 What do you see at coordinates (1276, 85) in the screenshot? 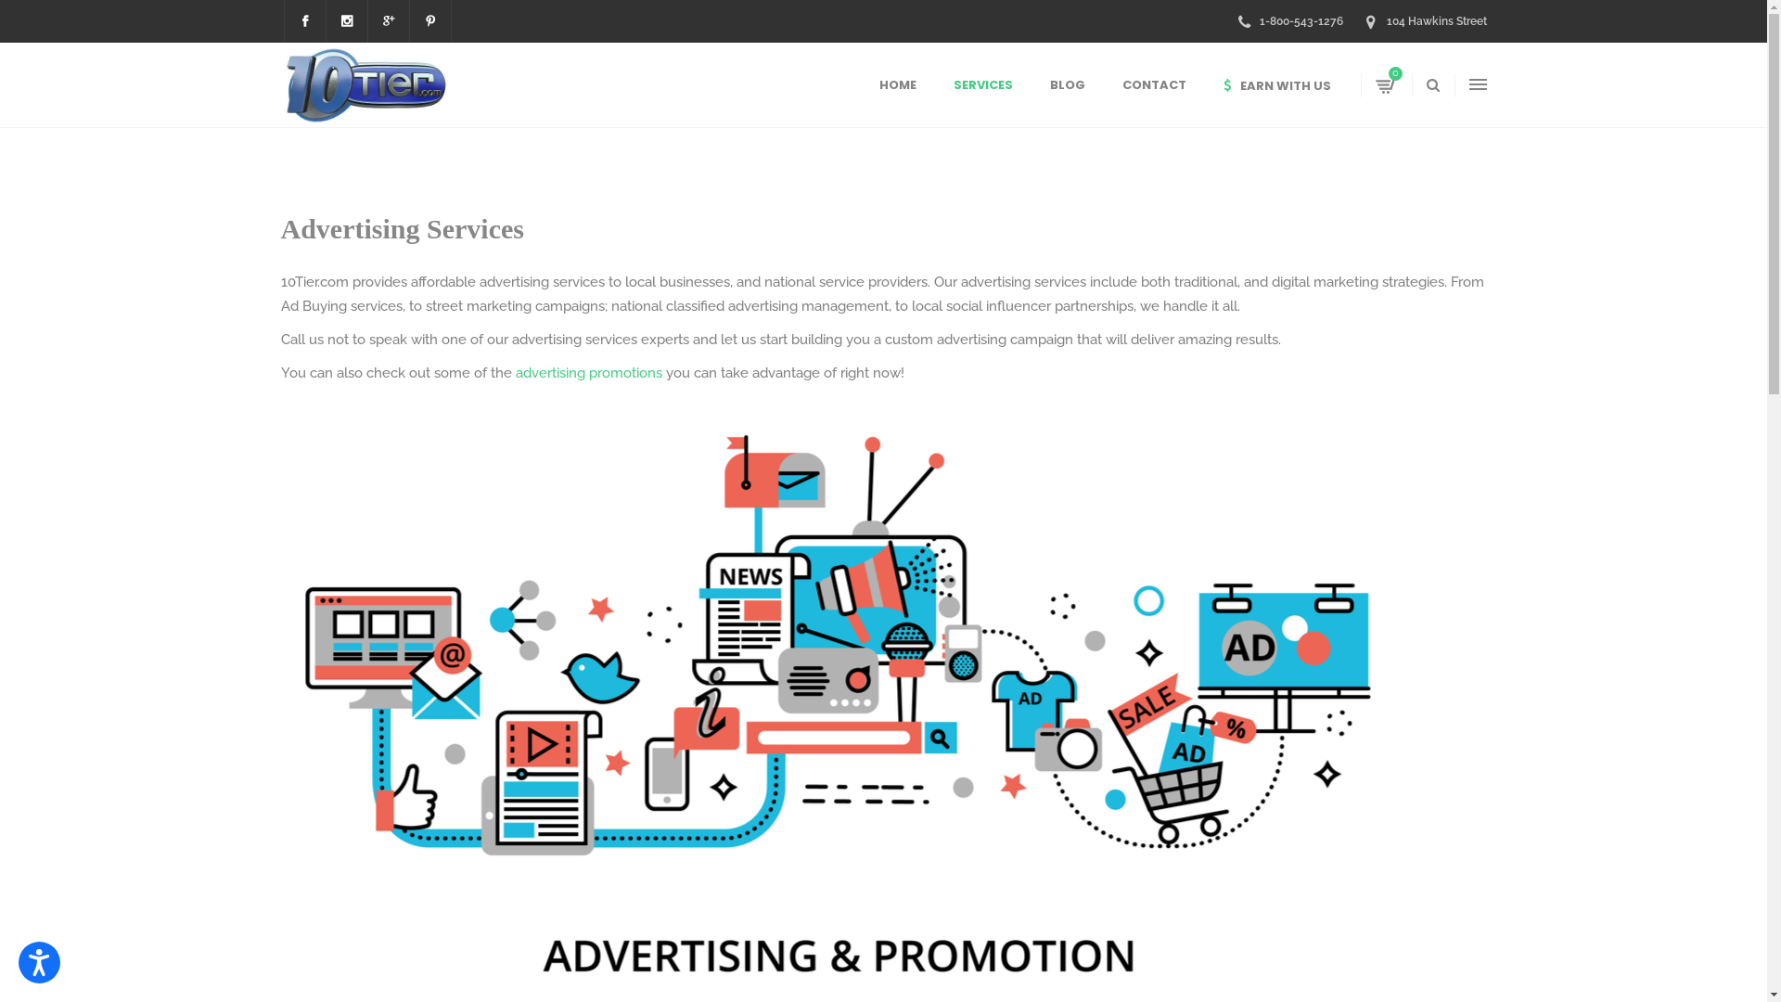
I see `EARN WITH US` at bounding box center [1276, 85].